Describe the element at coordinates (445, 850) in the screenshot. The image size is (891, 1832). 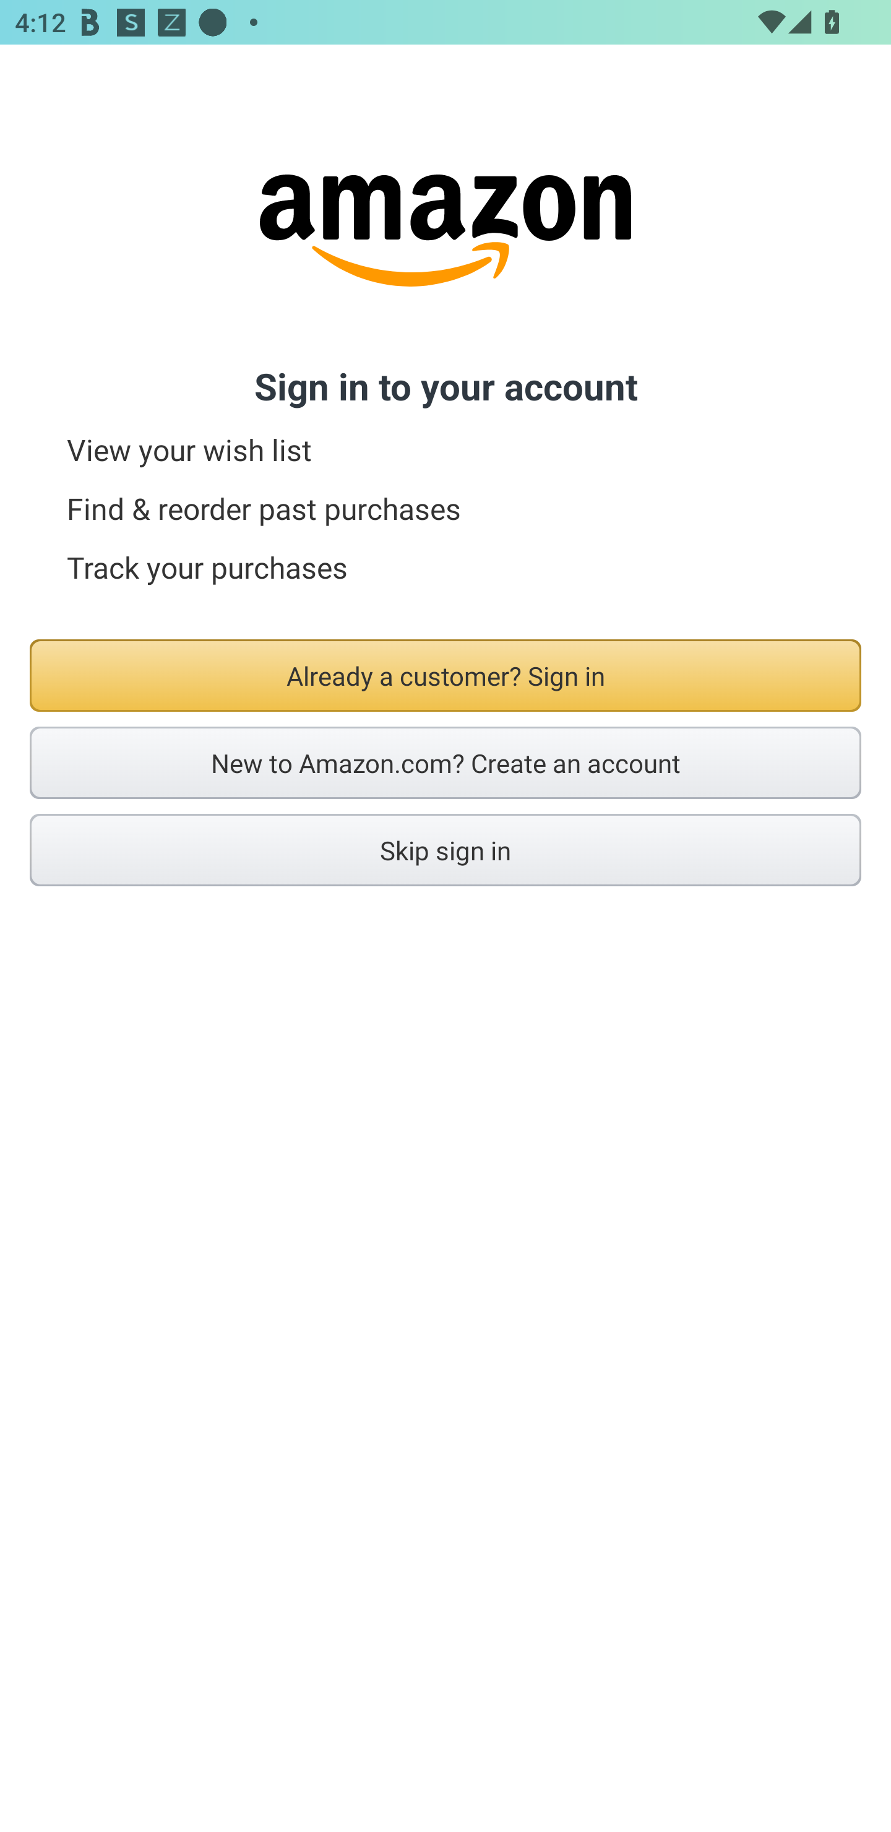
I see `Skip sign in` at that location.